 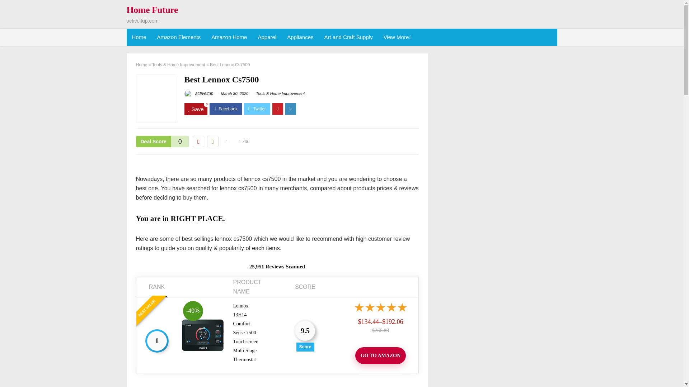 I want to click on Appliances, so click(x=300, y=37).